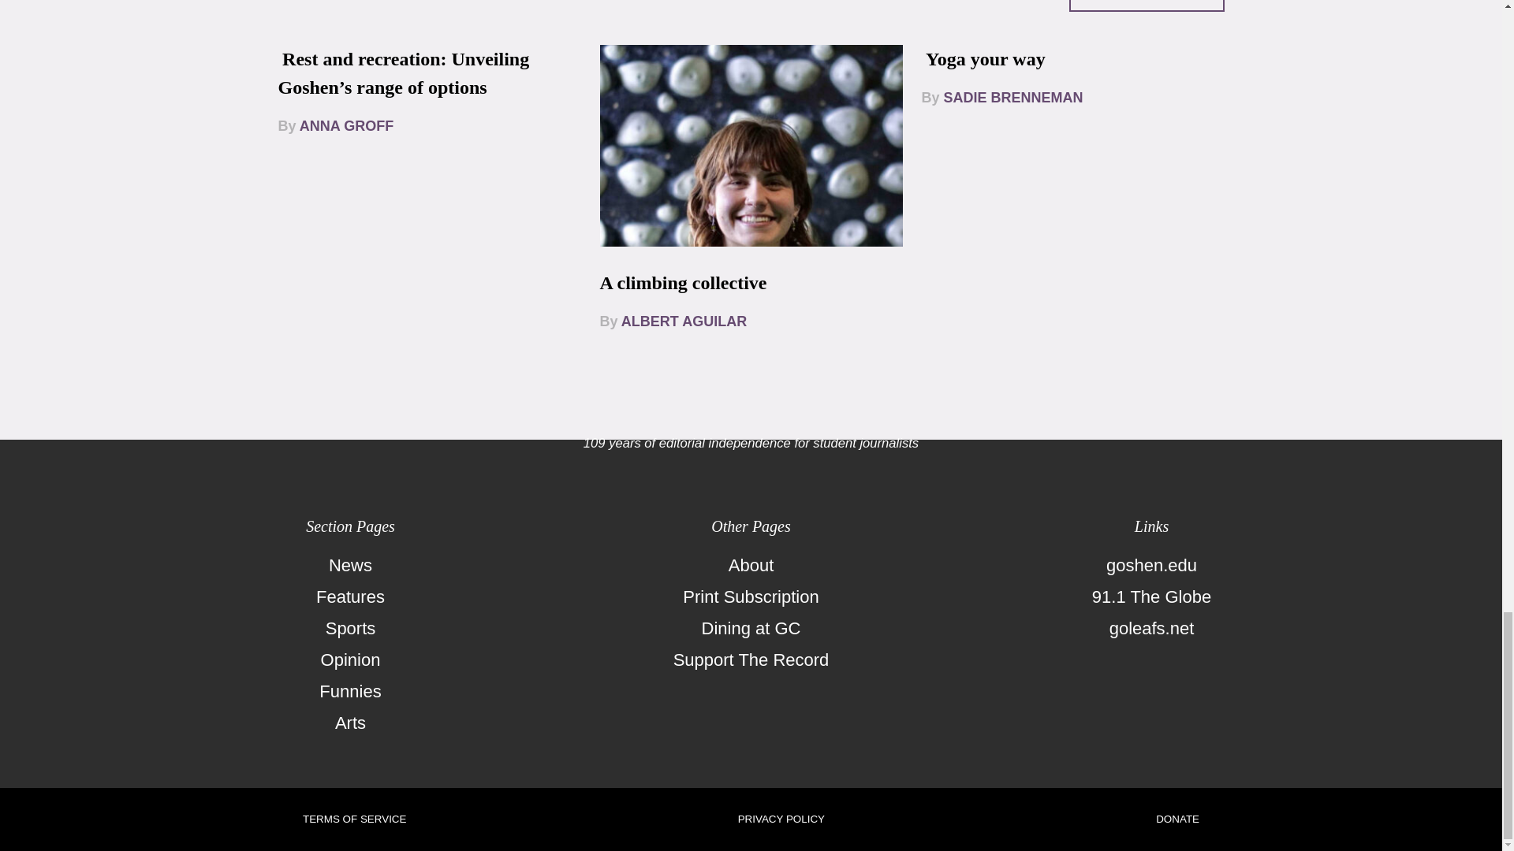 The image size is (1514, 851). I want to click on ANNA GROFF, so click(347, 126).